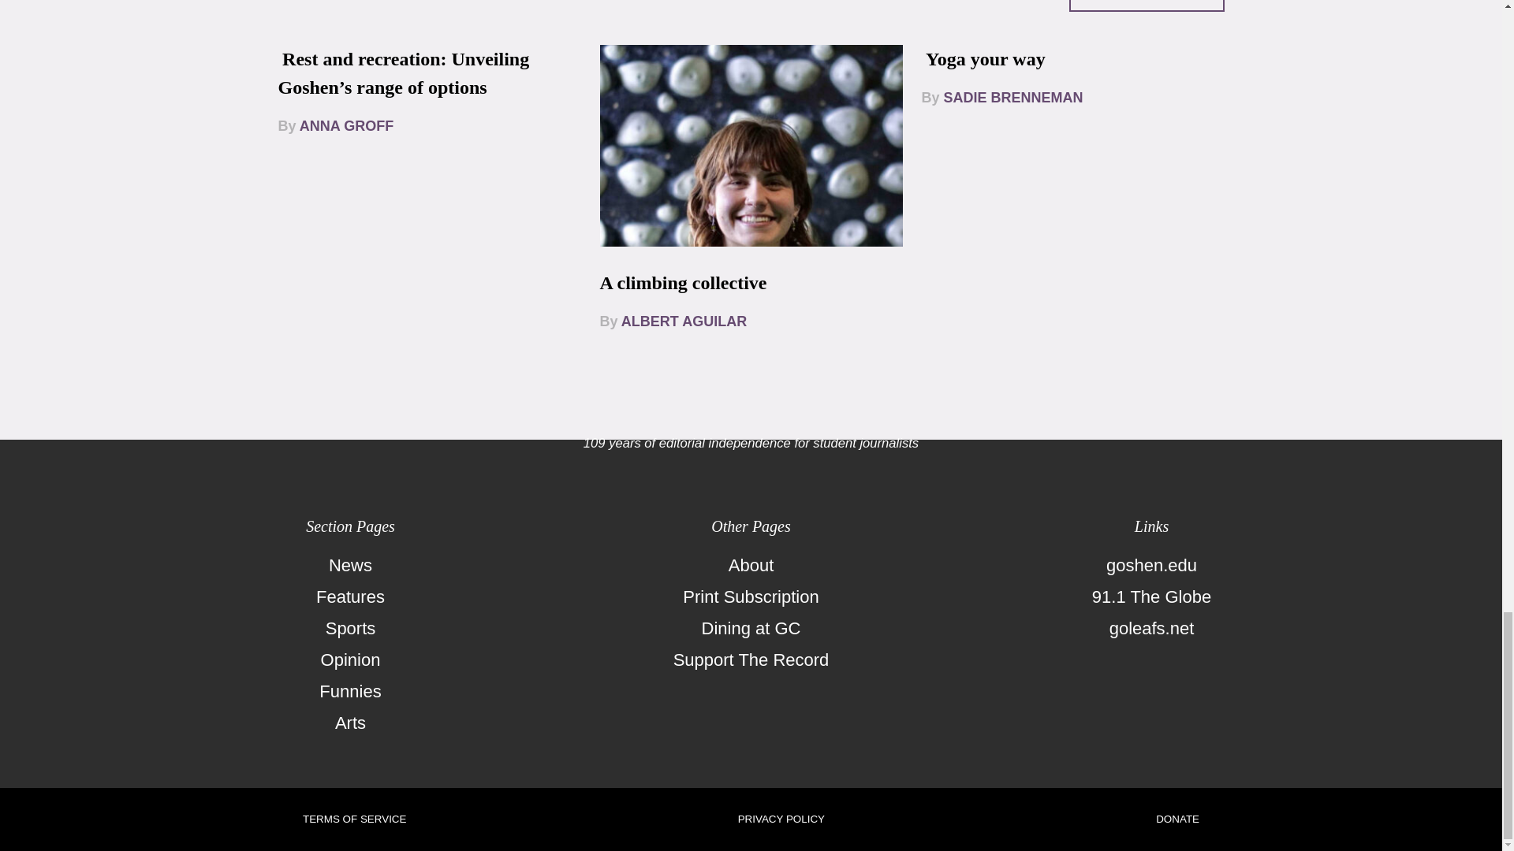 The image size is (1514, 851). I want to click on ANNA GROFF, so click(347, 126).